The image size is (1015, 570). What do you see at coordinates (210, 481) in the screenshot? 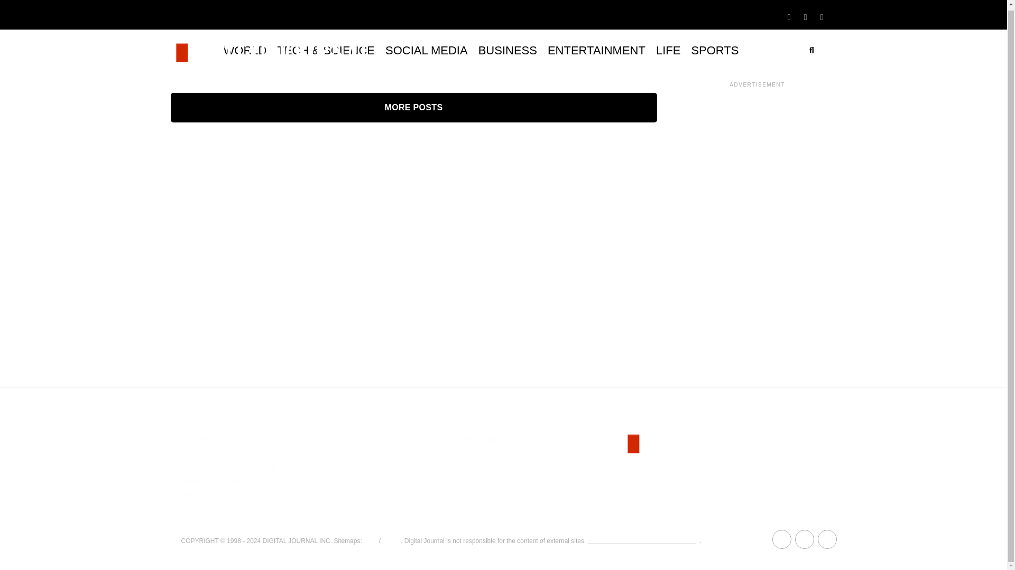
I see `TERMS OF USE` at bounding box center [210, 481].